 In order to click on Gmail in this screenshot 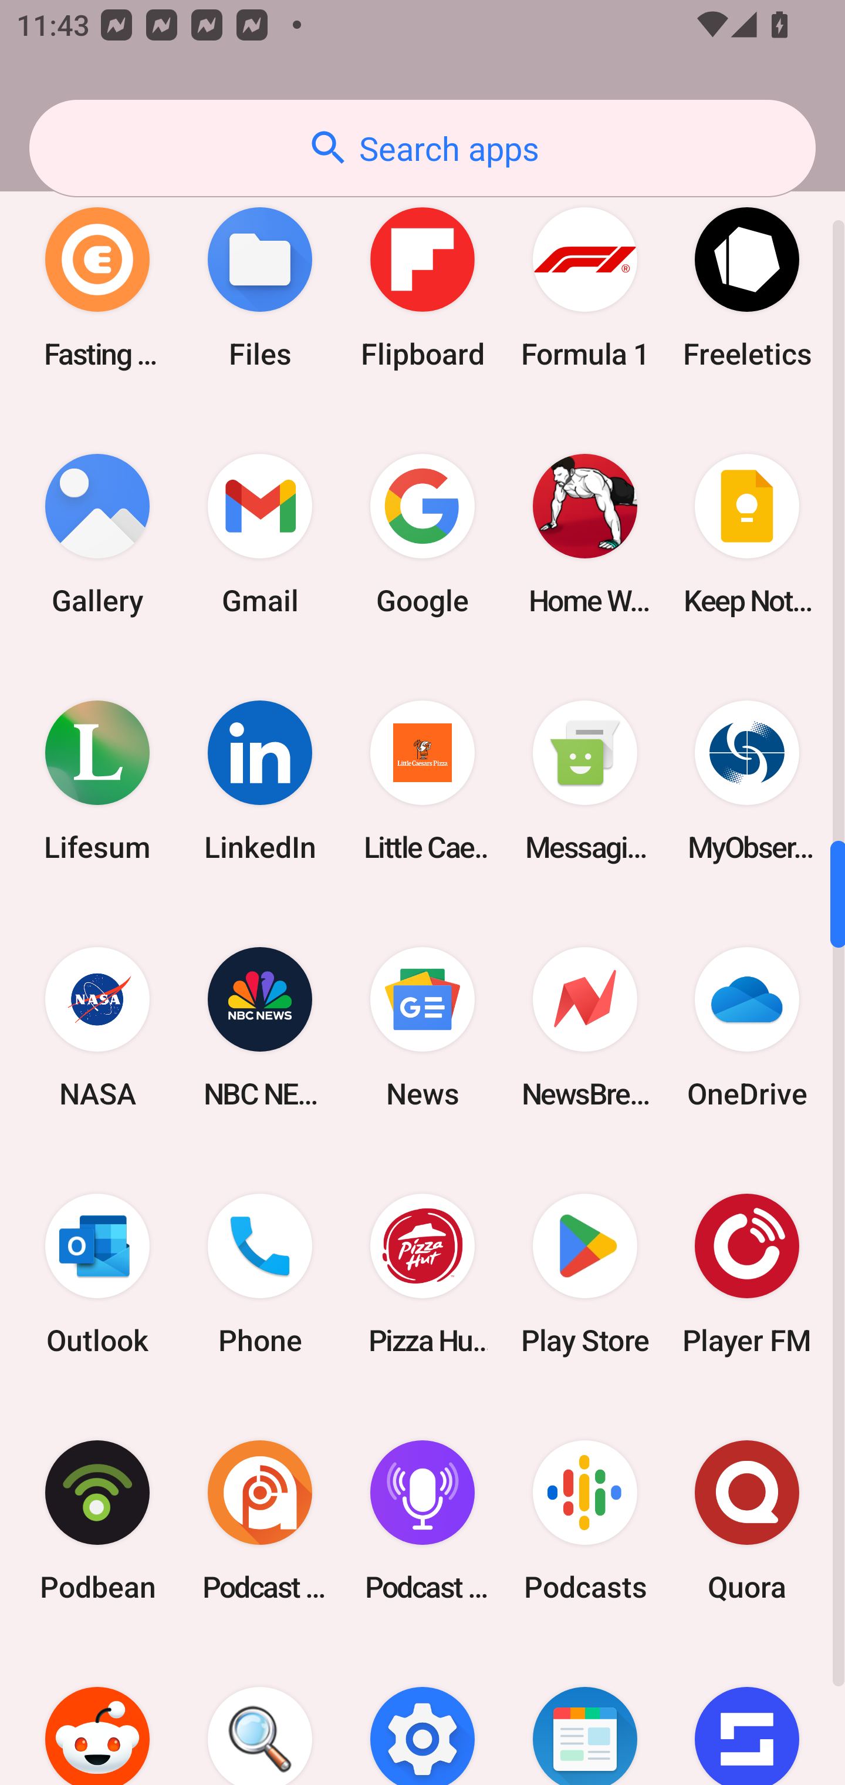, I will do `click(260, 533)`.